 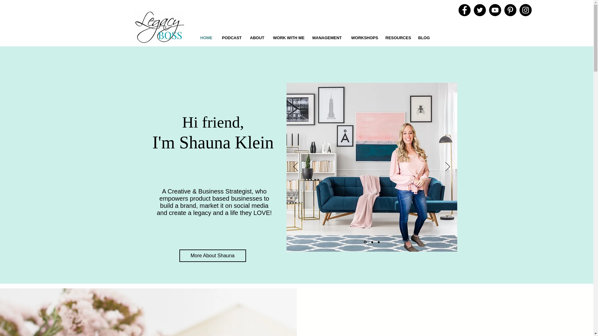 I want to click on More About Shauna, so click(x=212, y=256).